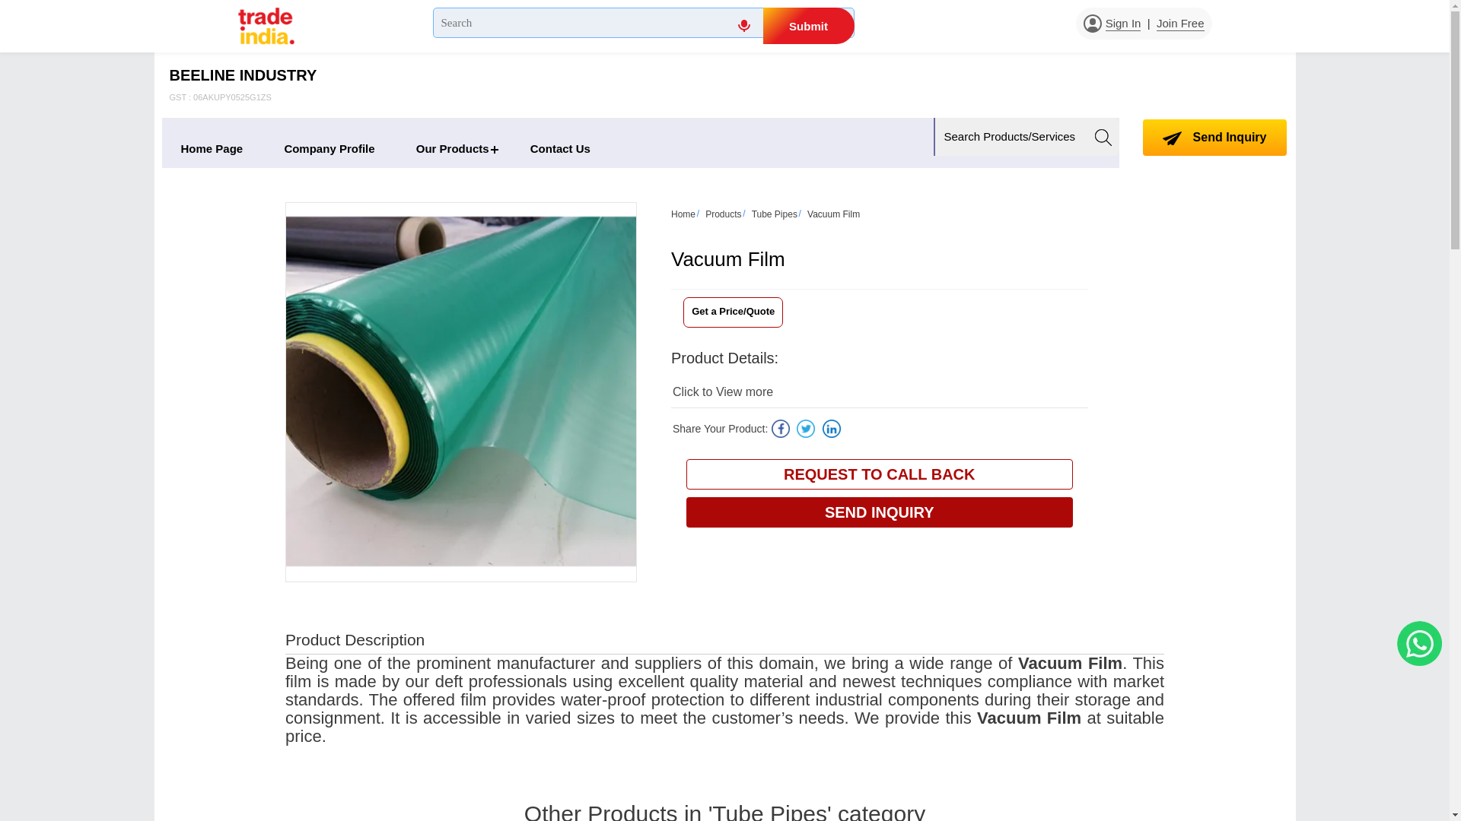  I want to click on Send Inquiry, so click(1172, 138).